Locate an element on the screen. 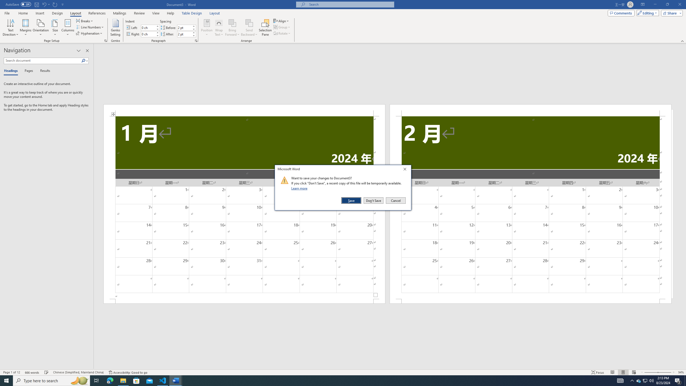 This screenshot has height=386, width=686. Action Center, 2 new notifications is located at coordinates (678, 381).